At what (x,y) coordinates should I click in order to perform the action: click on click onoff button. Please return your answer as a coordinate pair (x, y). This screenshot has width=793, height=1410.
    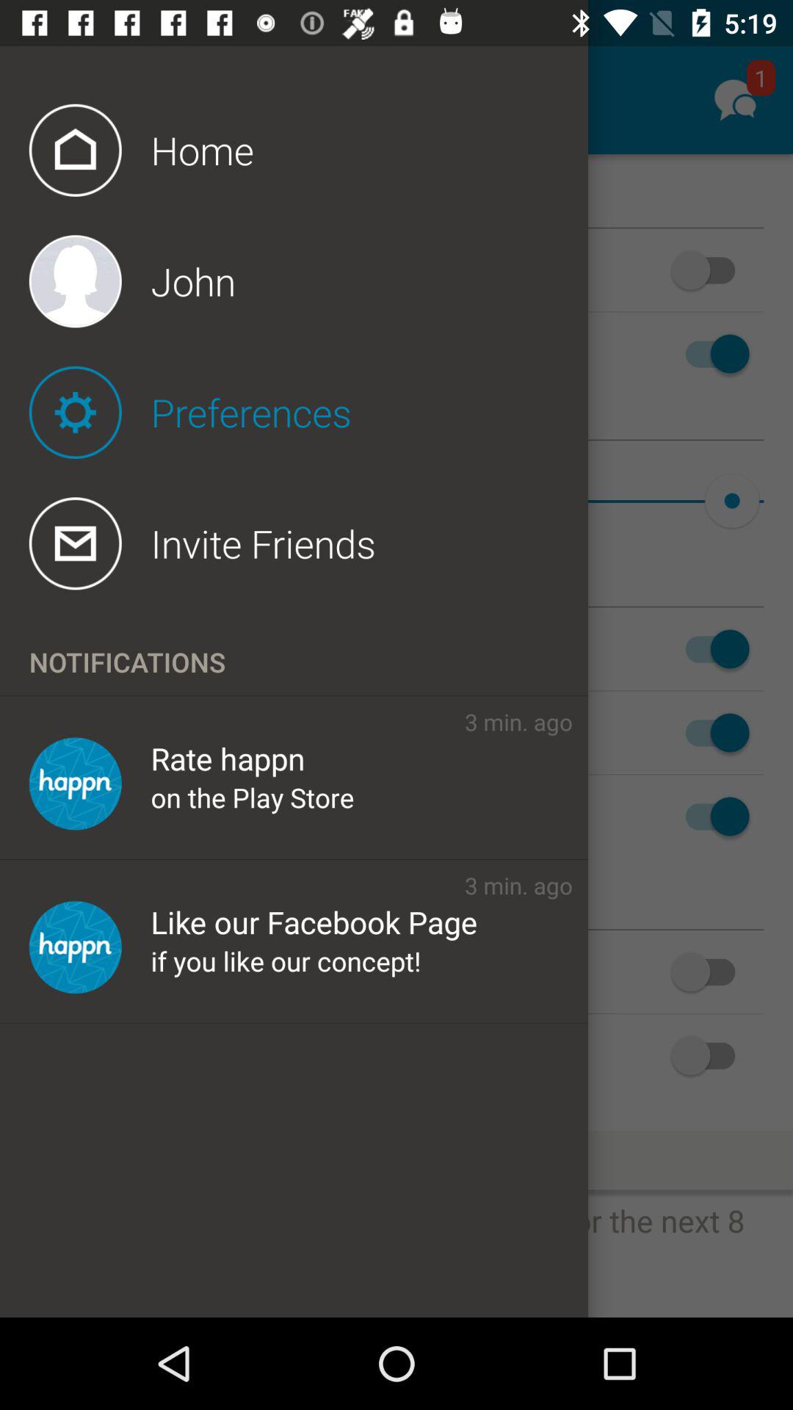
    Looking at the image, I should click on (711, 270).